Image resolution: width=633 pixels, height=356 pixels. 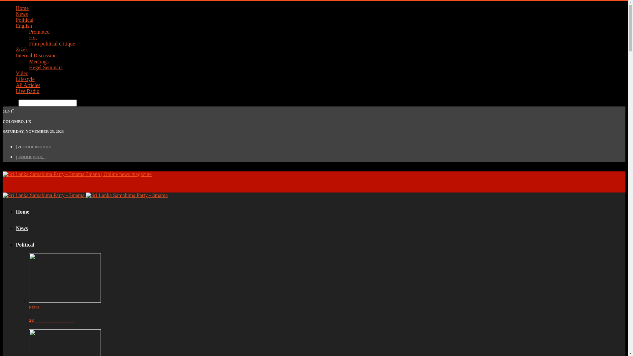 What do you see at coordinates (22, 228) in the screenshot?
I see `News` at bounding box center [22, 228].